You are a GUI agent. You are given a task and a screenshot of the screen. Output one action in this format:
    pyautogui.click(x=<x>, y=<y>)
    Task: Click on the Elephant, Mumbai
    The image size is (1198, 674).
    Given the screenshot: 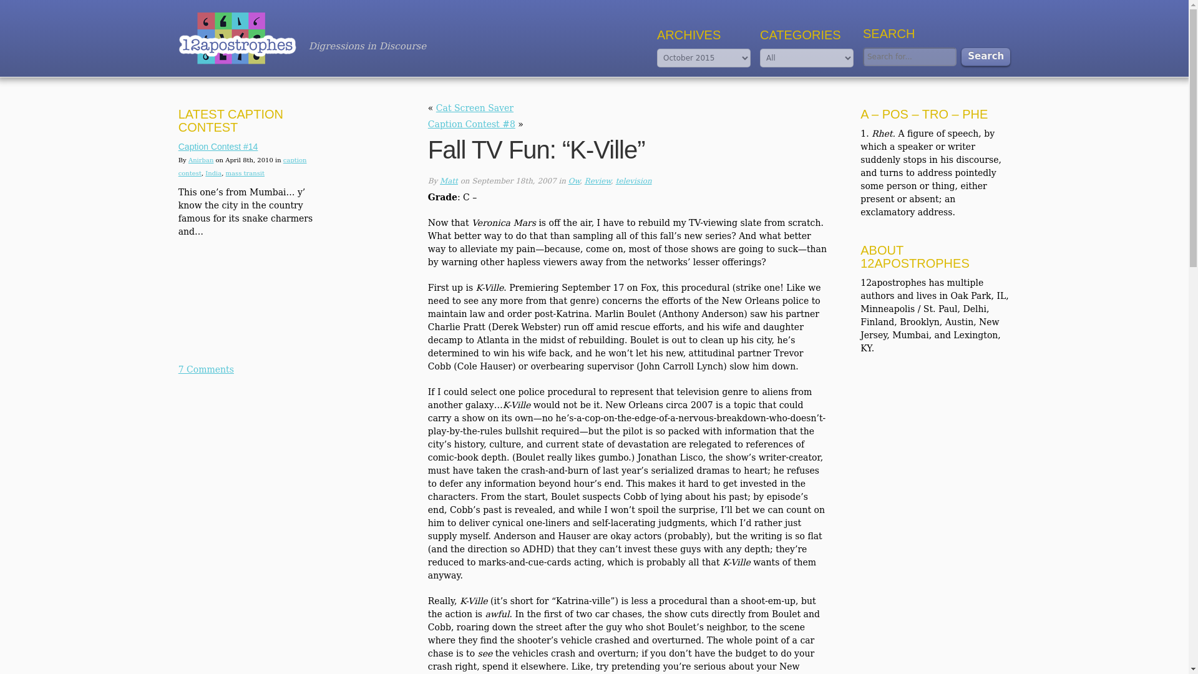 What is the action you would take?
    pyautogui.click(x=253, y=298)
    